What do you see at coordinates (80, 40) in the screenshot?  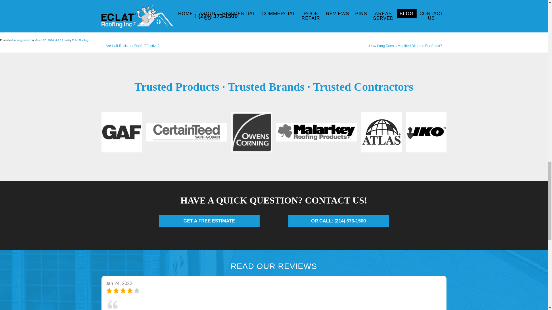 I see `View all posts by Eclat Roofing` at bounding box center [80, 40].